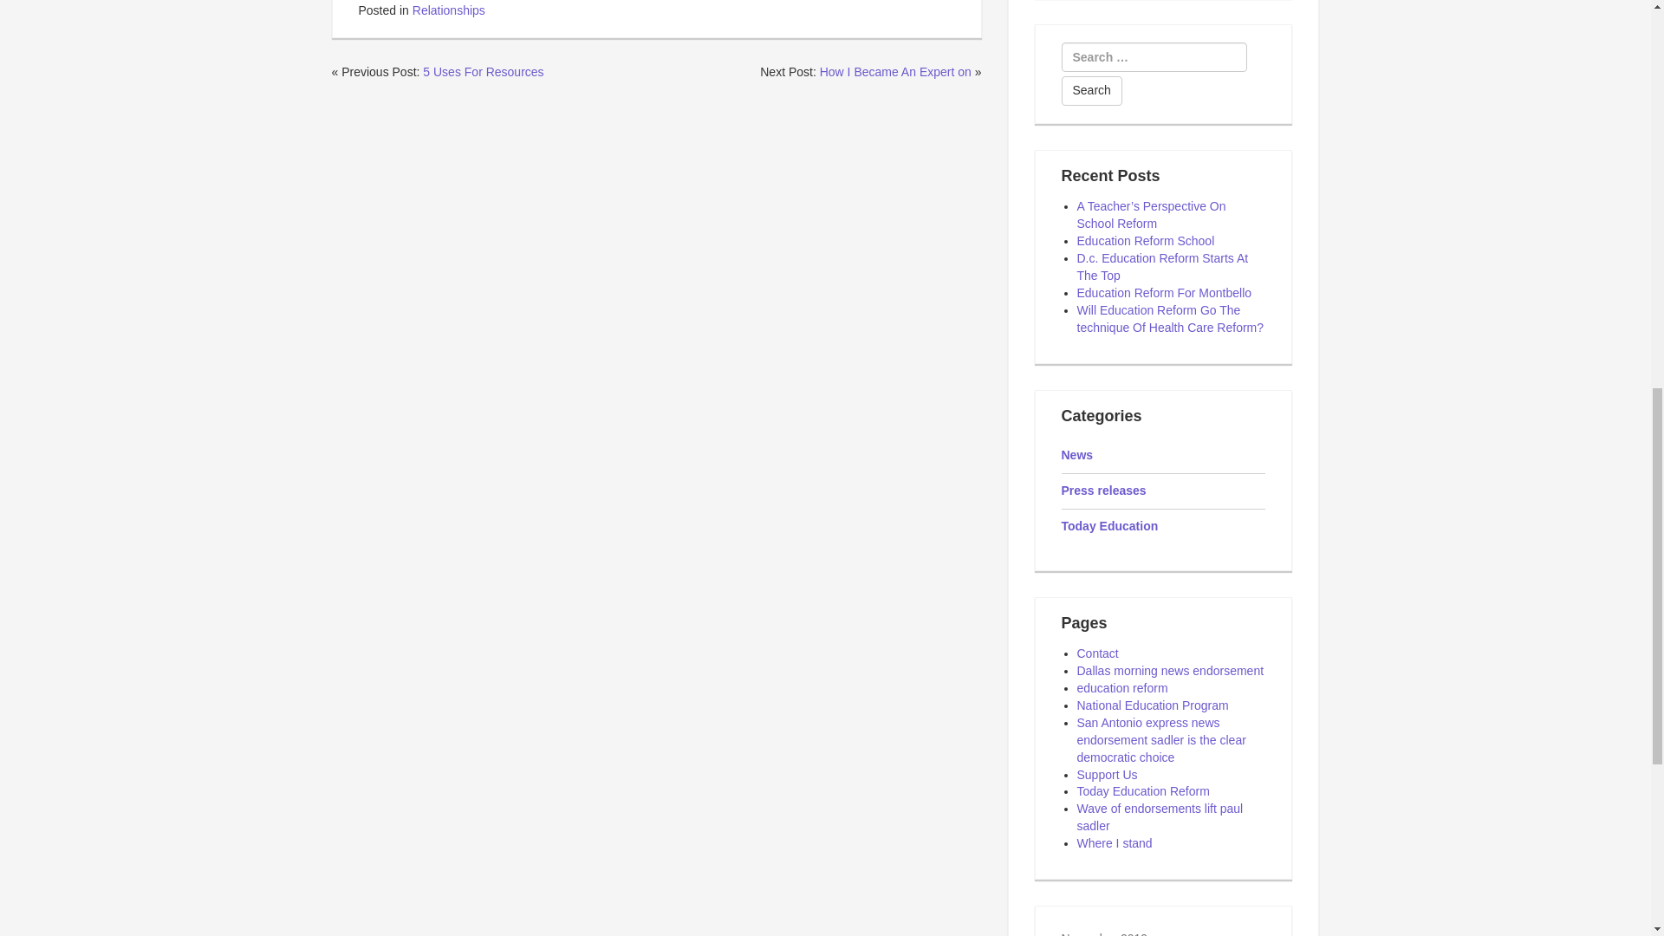  I want to click on Relationships, so click(449, 10).